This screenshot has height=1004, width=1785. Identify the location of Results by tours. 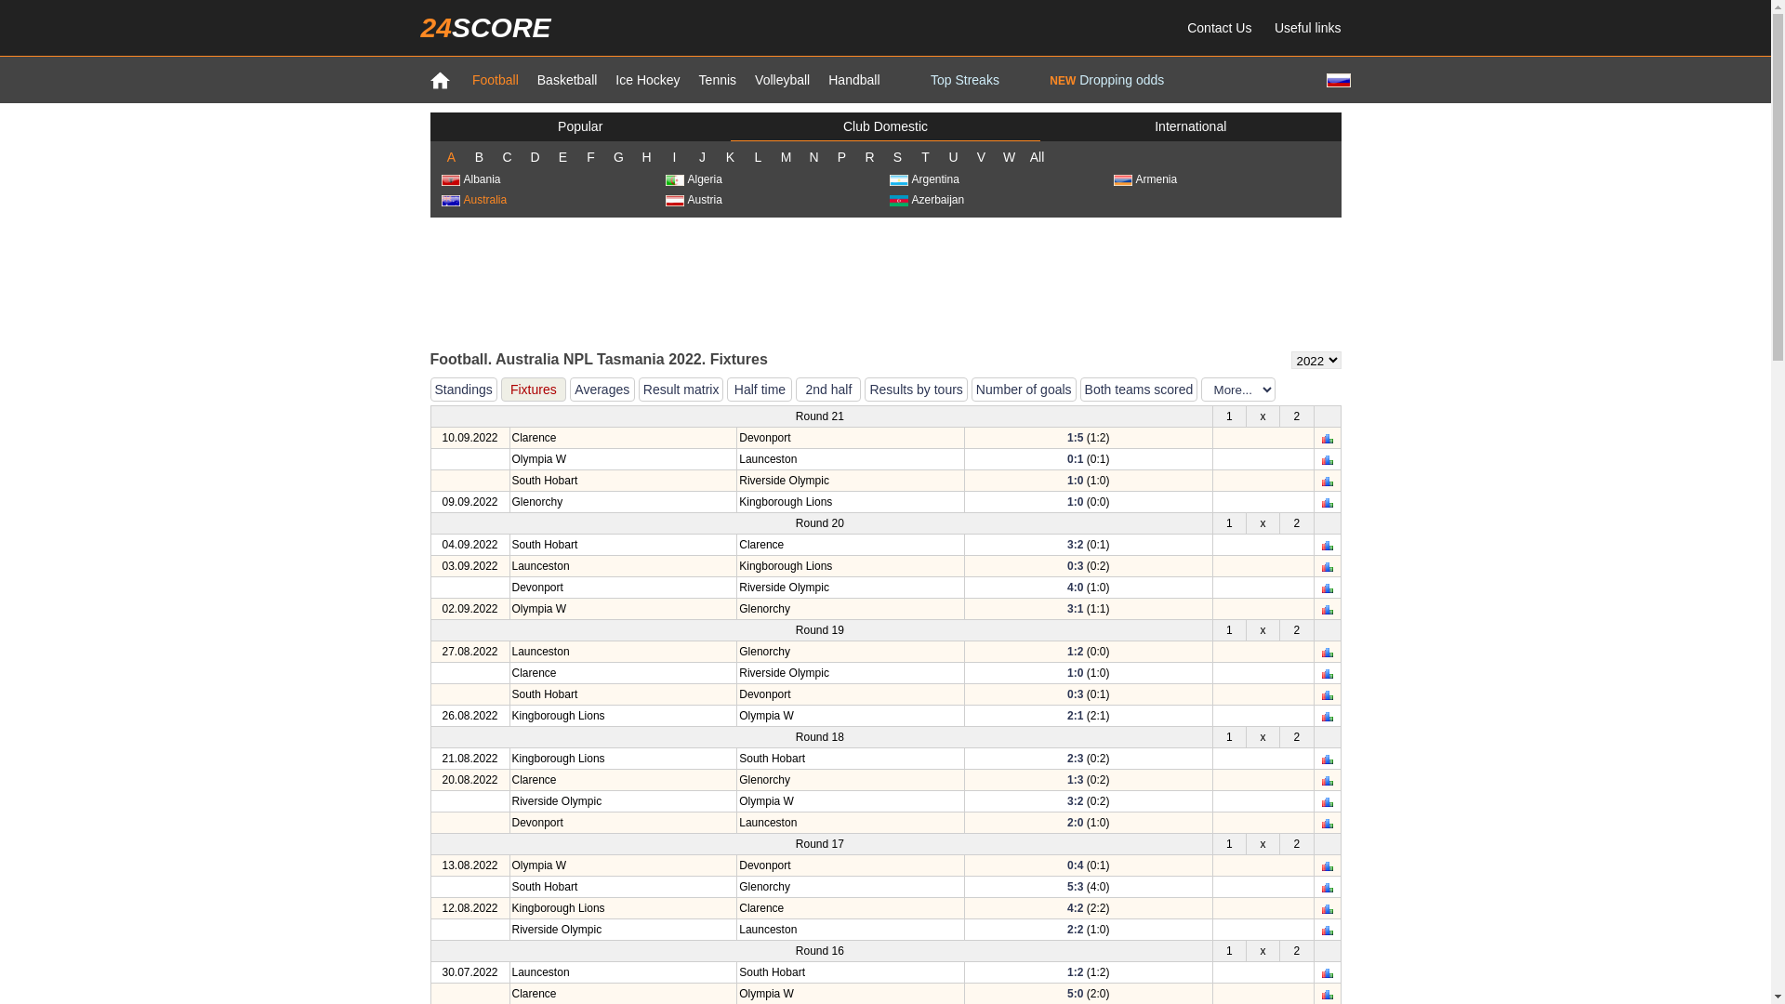
(916, 390).